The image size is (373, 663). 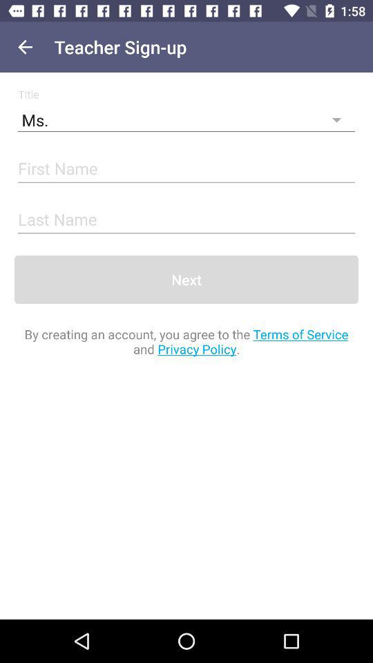 What do you see at coordinates (186, 170) in the screenshot?
I see `open in facebook id` at bounding box center [186, 170].